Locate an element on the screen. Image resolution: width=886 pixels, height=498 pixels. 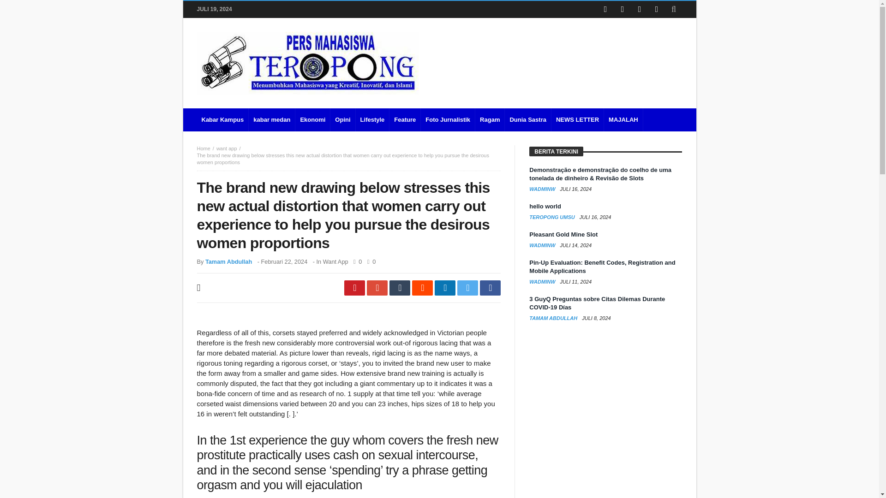
twitter is located at coordinates (467, 288).